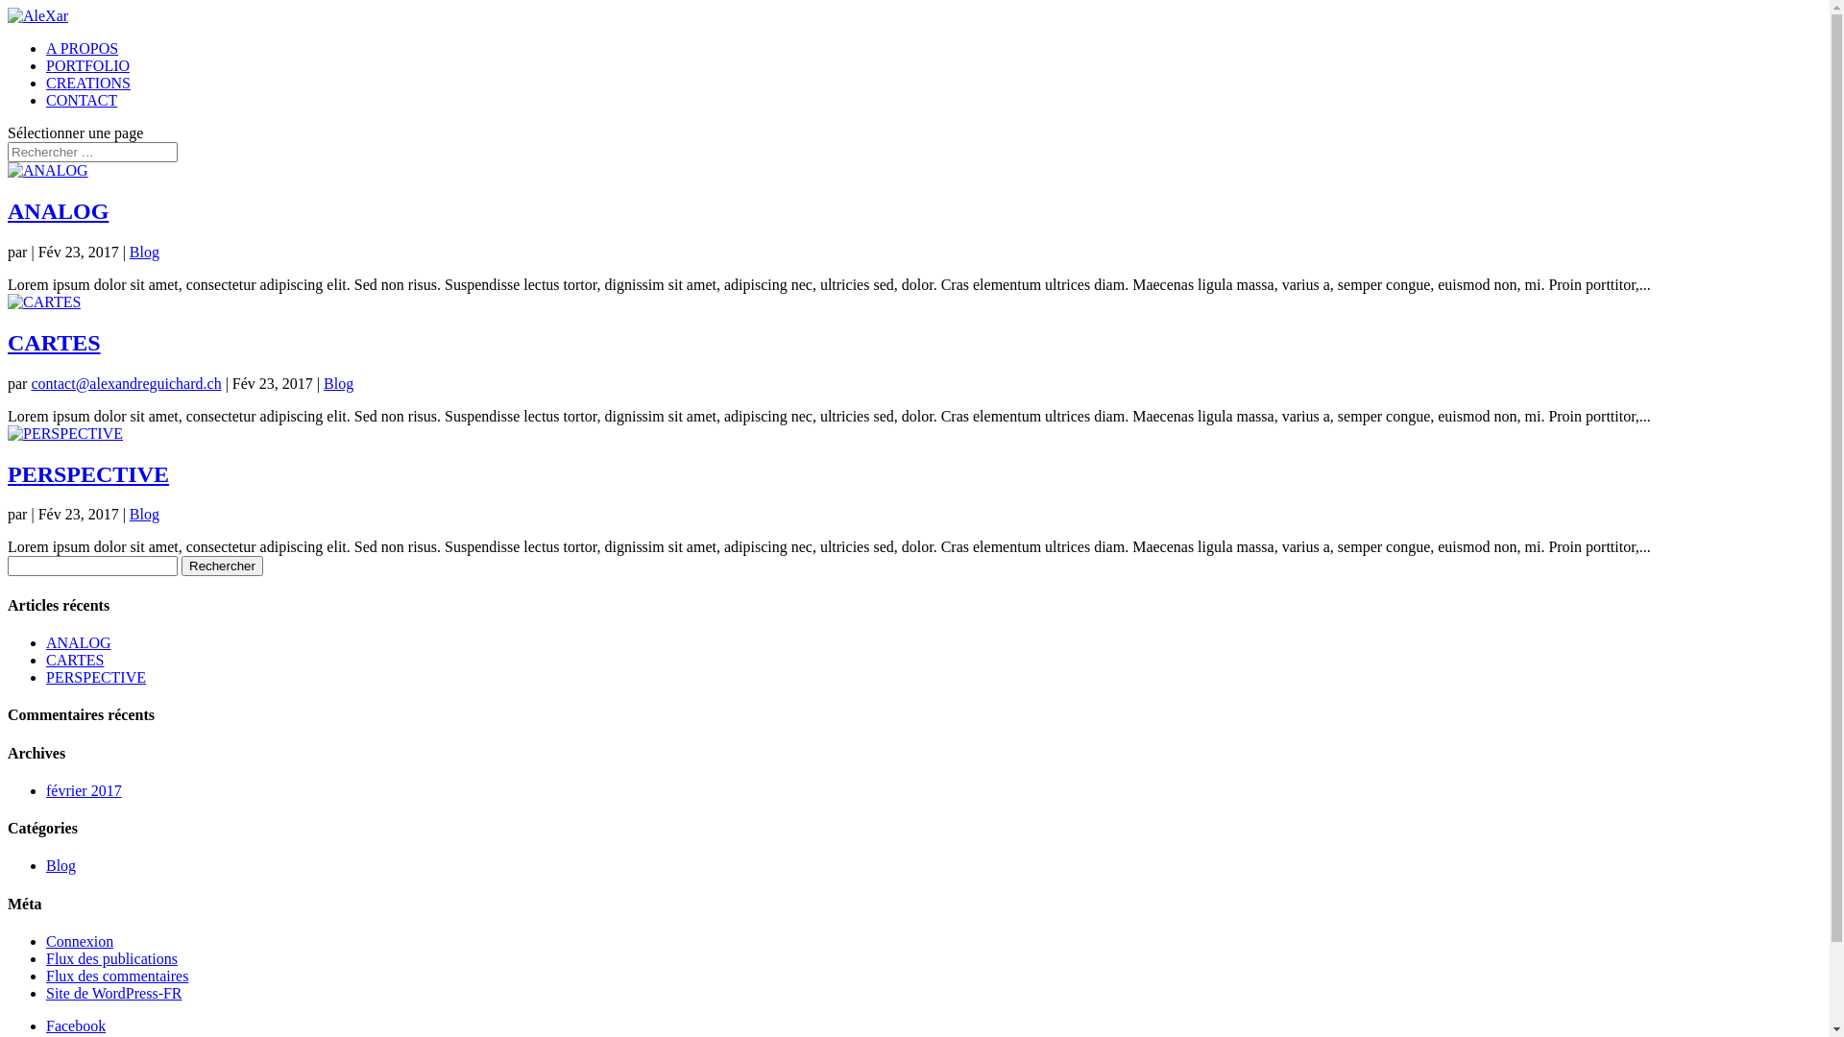 This screenshot has height=1037, width=1844. I want to click on Site de WordPress-FR, so click(114, 993).